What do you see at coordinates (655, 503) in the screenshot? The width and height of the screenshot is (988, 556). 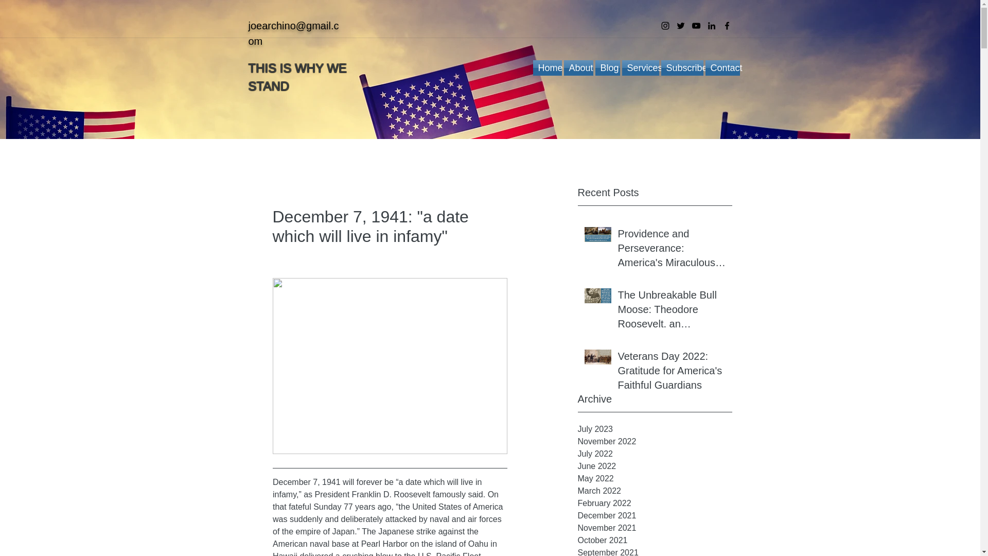 I see `February 2022` at bounding box center [655, 503].